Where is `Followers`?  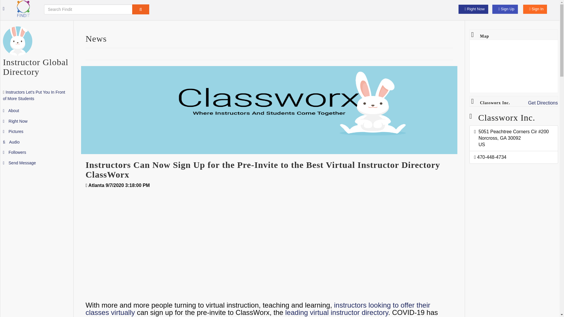
Followers is located at coordinates (14, 152).